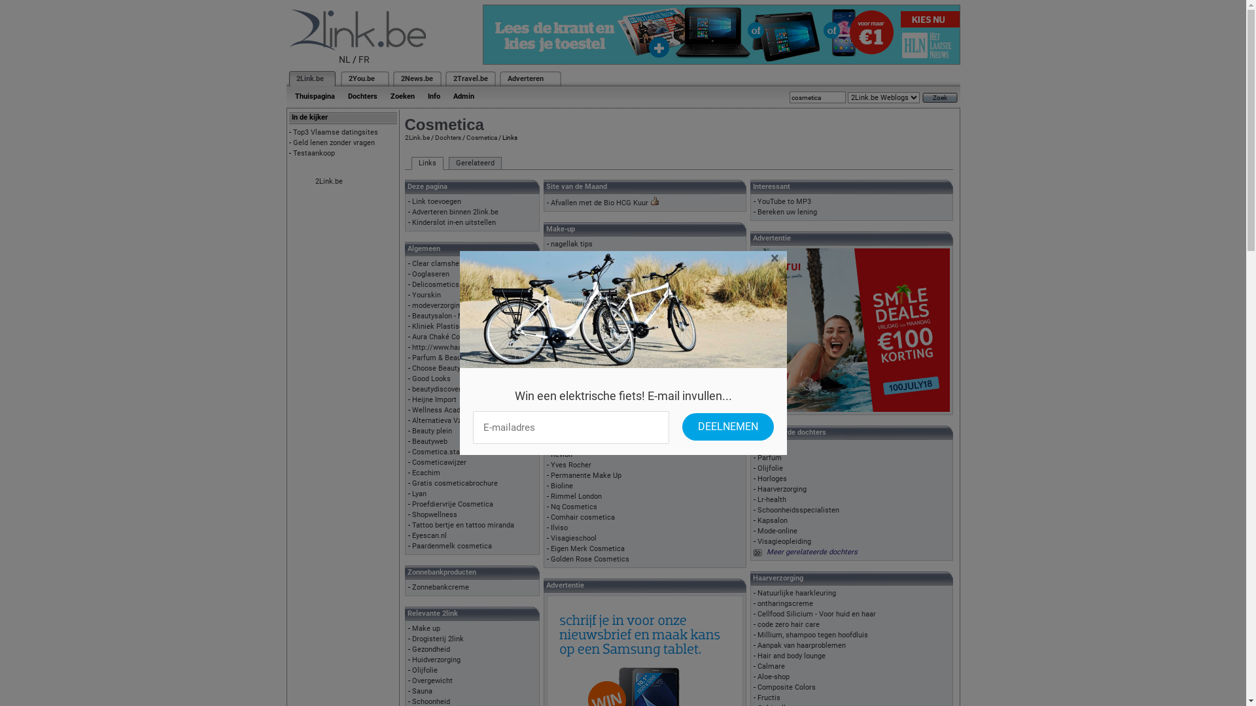 The image size is (1256, 706). What do you see at coordinates (576, 497) in the screenshot?
I see `Rimmel London` at bounding box center [576, 497].